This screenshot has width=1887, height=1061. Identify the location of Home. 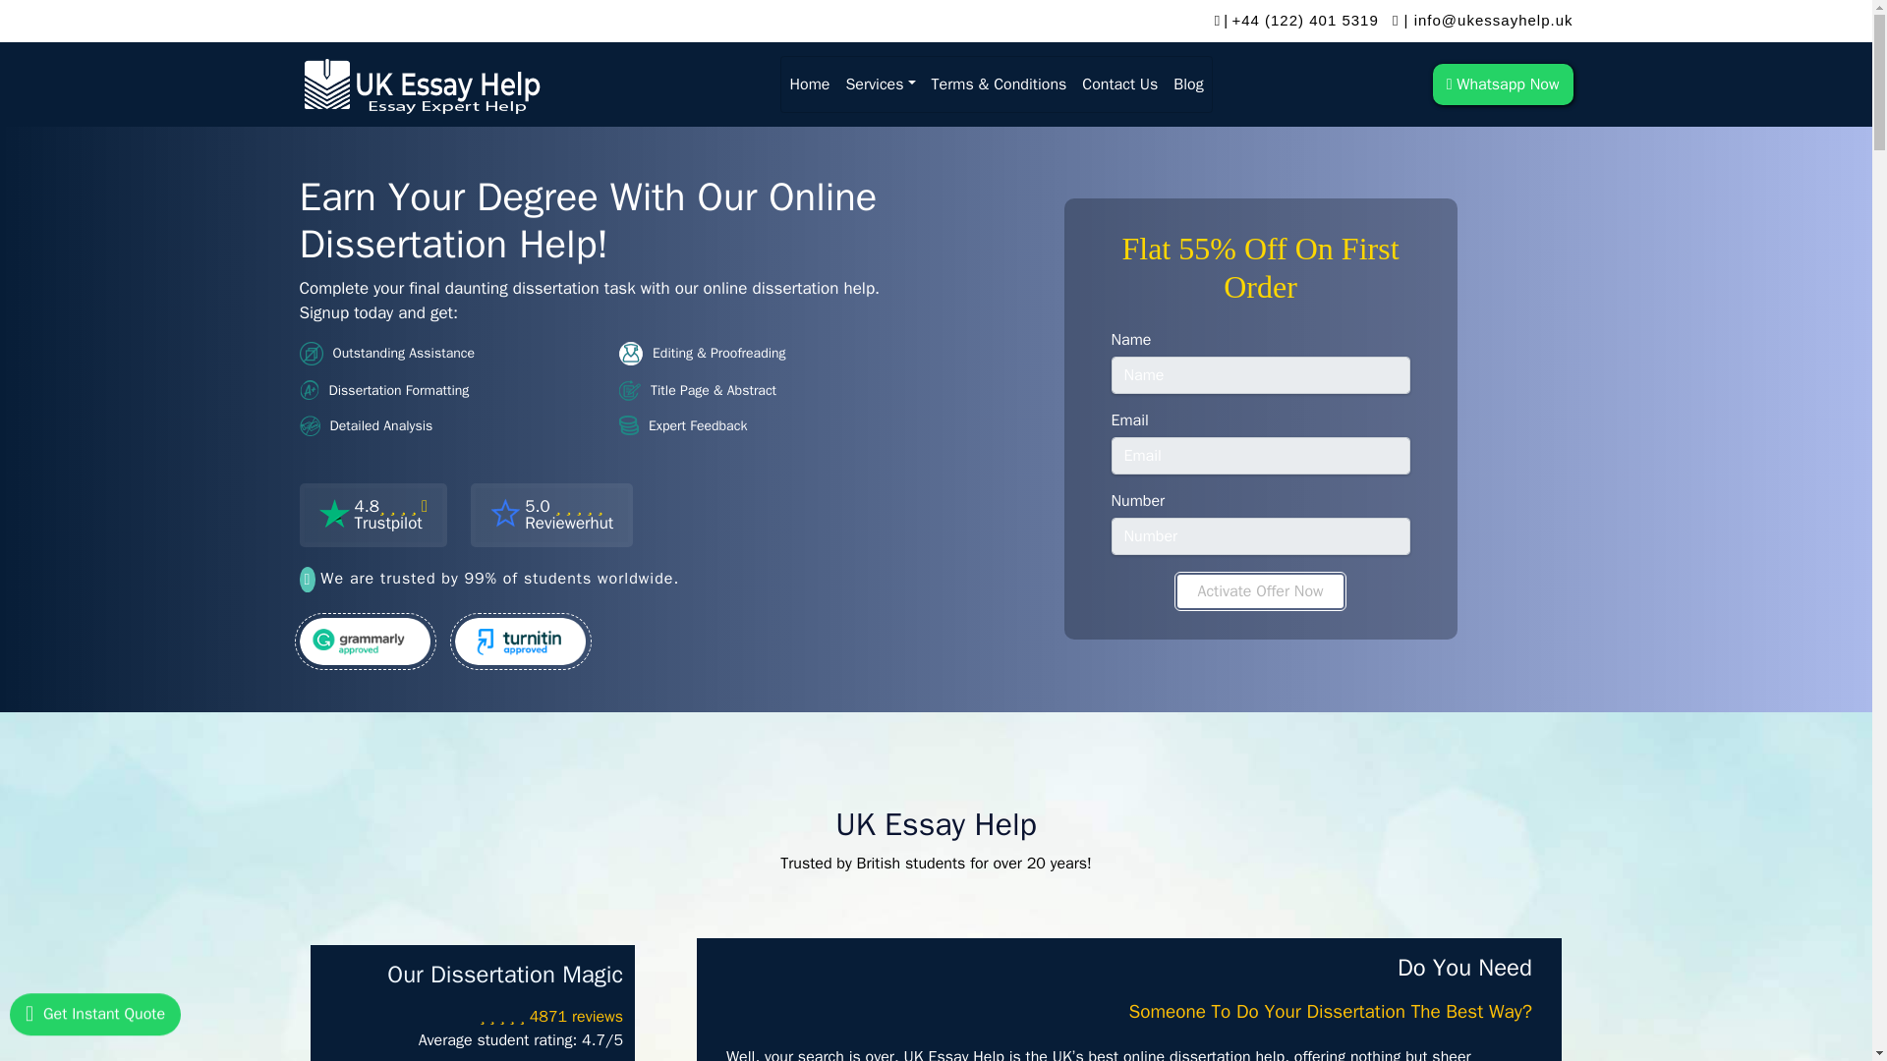
(372, 515).